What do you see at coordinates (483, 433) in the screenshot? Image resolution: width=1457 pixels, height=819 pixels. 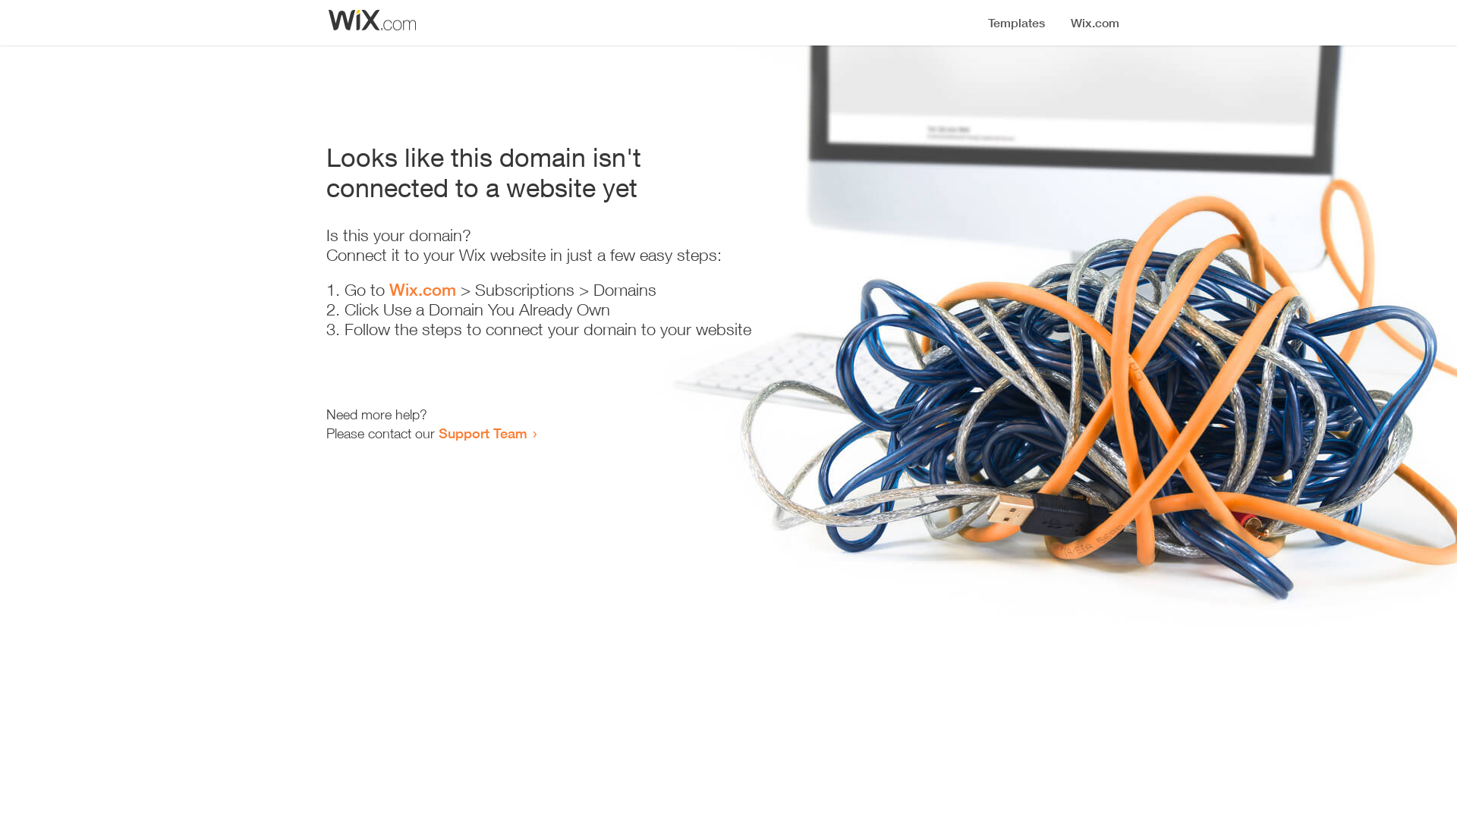 I see `Support Team` at bounding box center [483, 433].